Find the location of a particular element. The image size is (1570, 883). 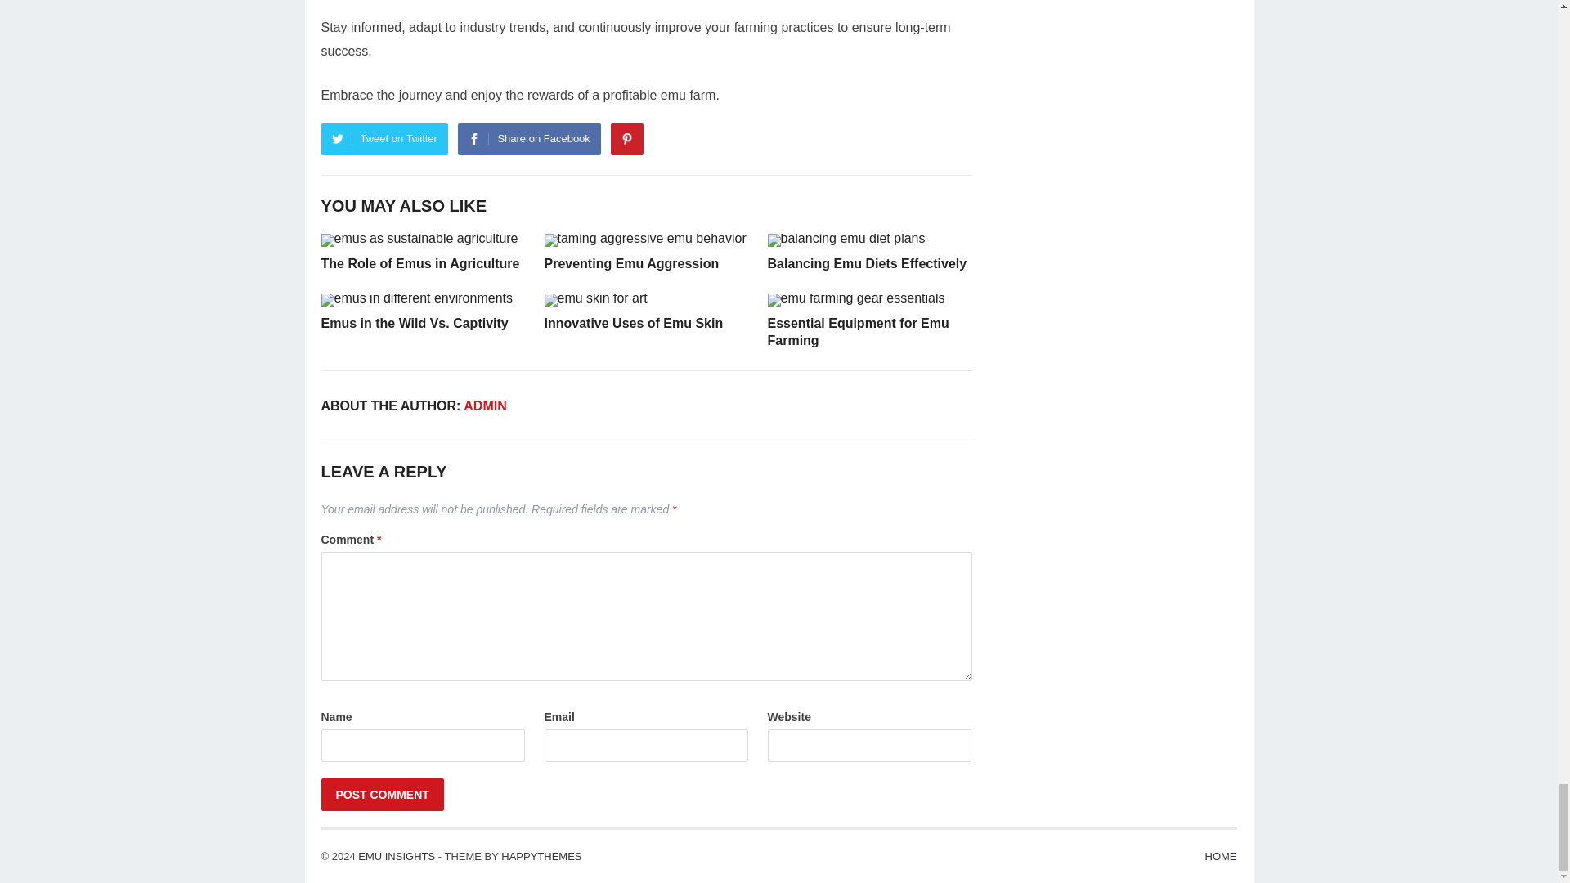

The Role of Emus in Agriculture is located at coordinates (419, 263).